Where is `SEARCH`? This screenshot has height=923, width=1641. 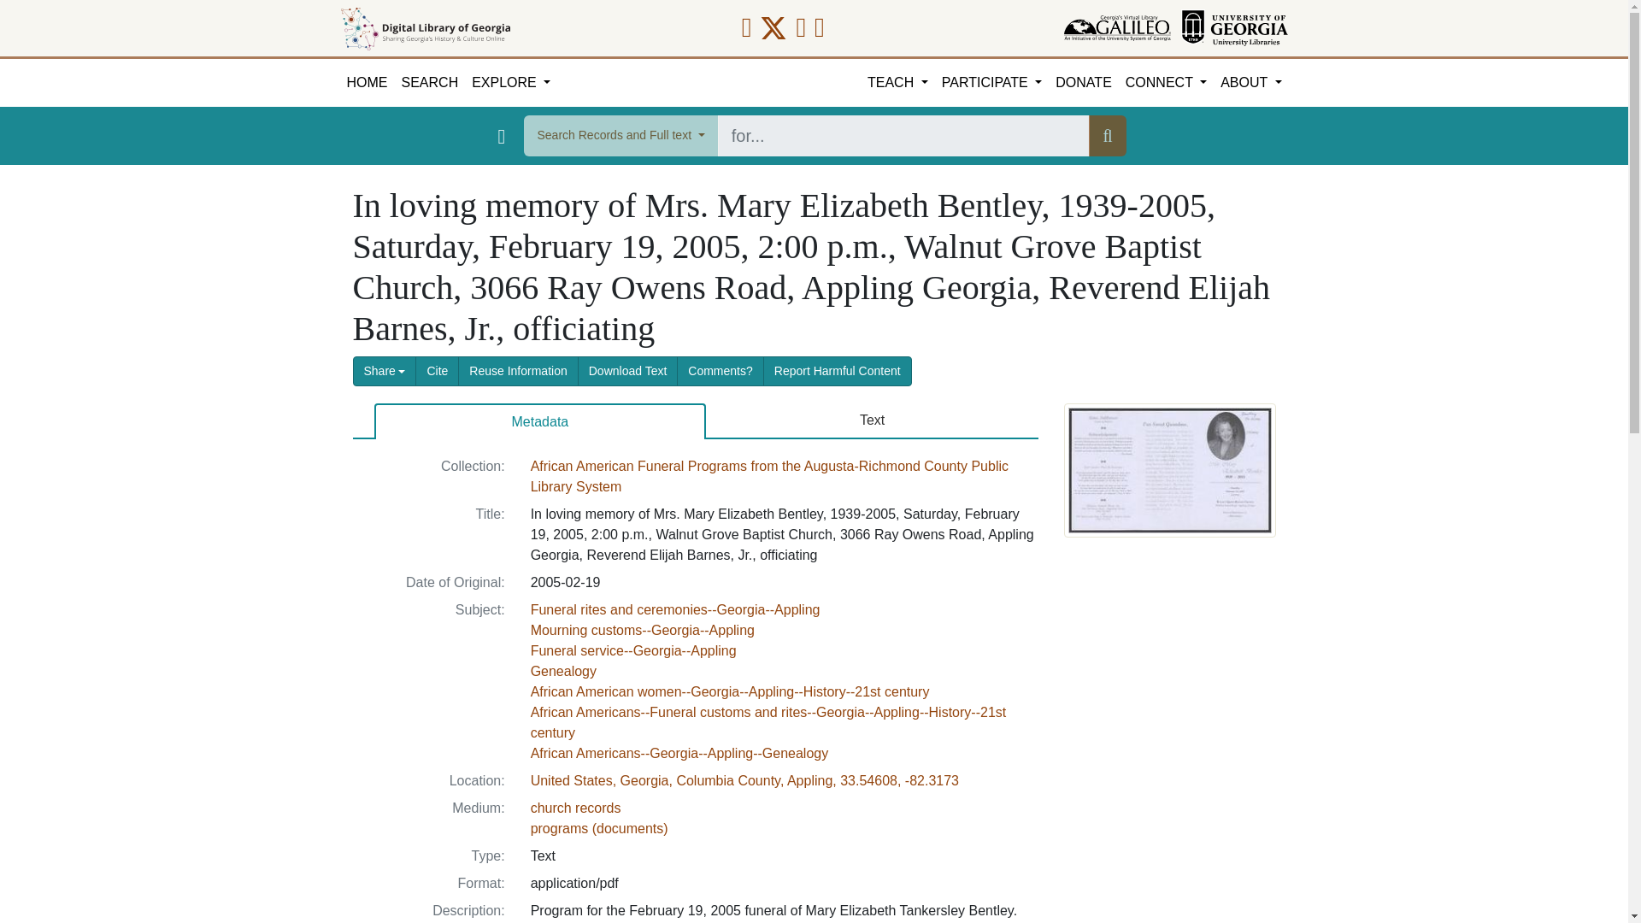 SEARCH is located at coordinates (431, 83).